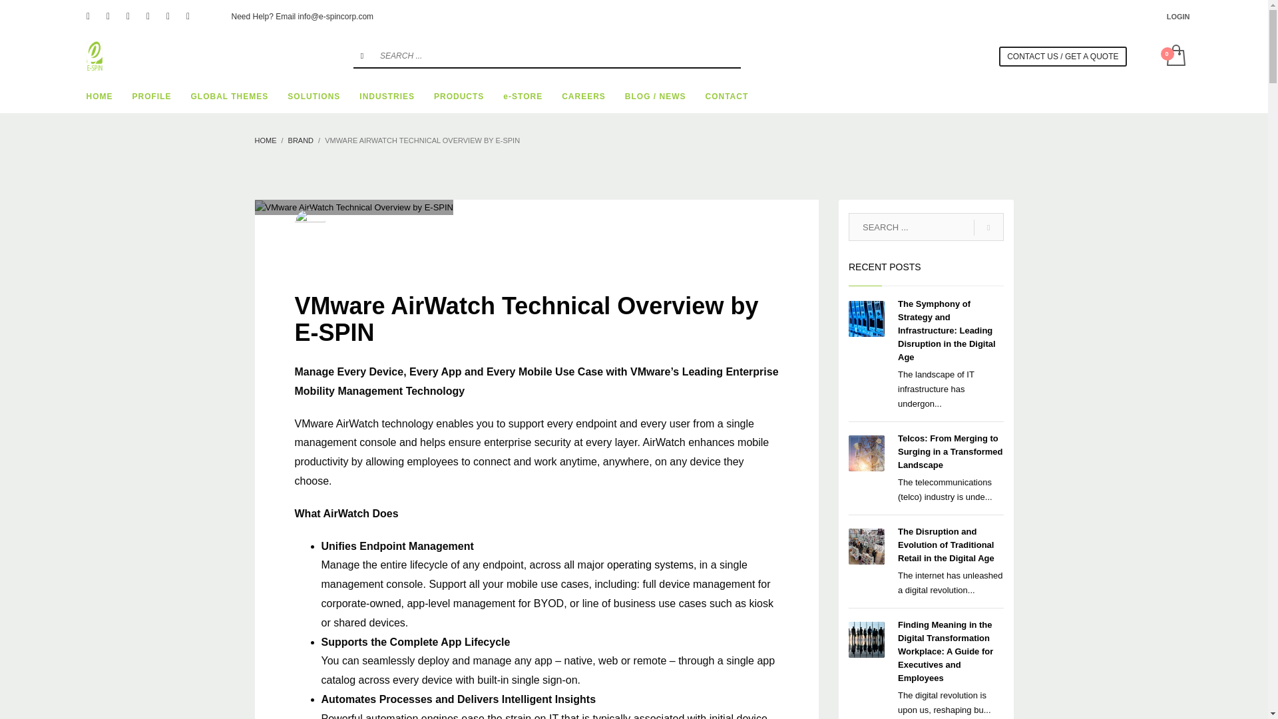  Describe the element at coordinates (148, 16) in the screenshot. I see `LinkedIn` at that location.